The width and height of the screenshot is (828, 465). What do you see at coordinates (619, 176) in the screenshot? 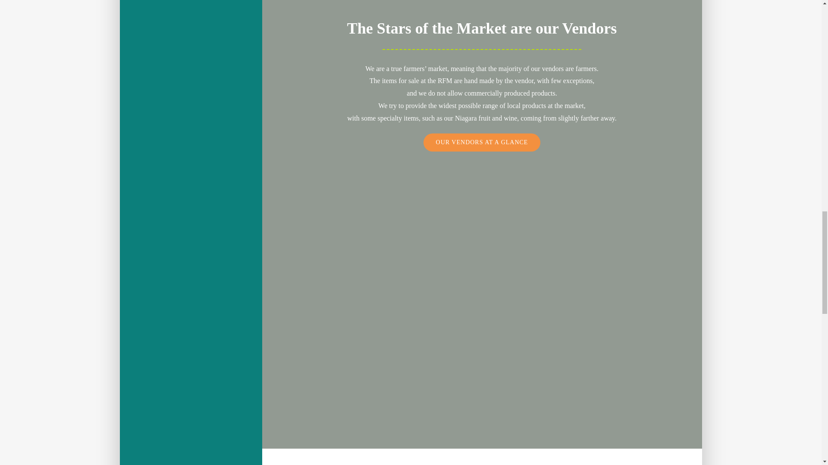
I see `Copy of cucumbers` at bounding box center [619, 176].